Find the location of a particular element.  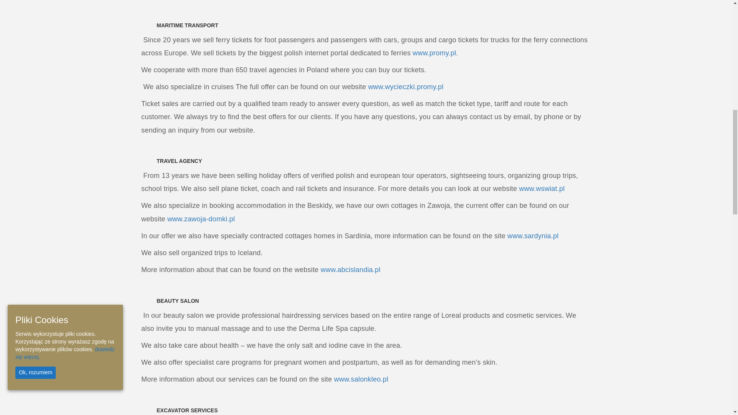

www.wycieczki.promy.pl is located at coordinates (416, 87).